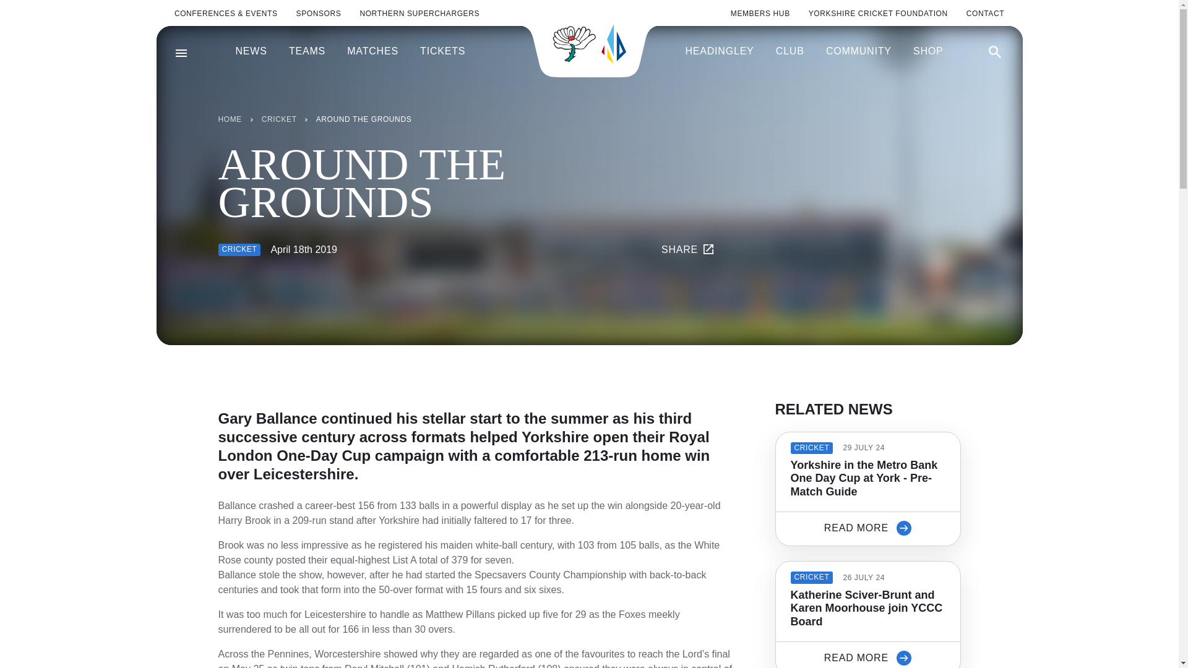 This screenshot has width=1188, height=668. What do you see at coordinates (372, 51) in the screenshot?
I see `MATCHES` at bounding box center [372, 51].